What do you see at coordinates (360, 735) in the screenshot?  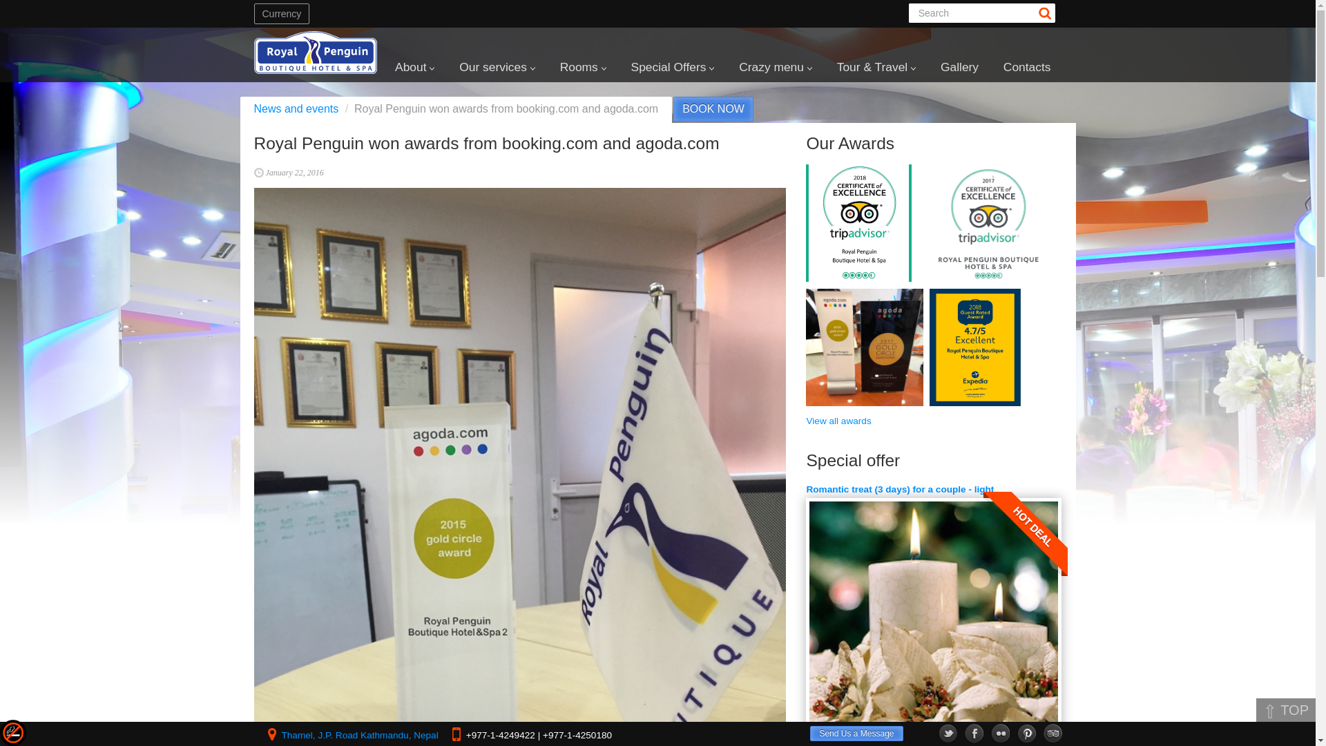 I see `Thamel, J.P. Road Kathmandu, Nepal` at bounding box center [360, 735].